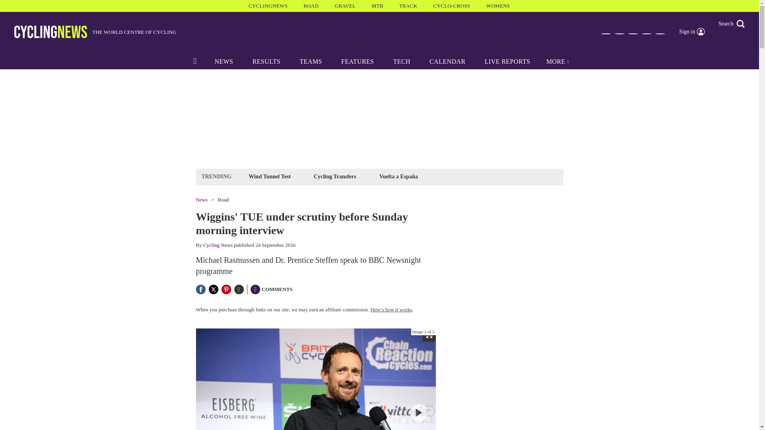  Describe the element at coordinates (266, 61) in the screenshot. I see `RESULTS` at that location.